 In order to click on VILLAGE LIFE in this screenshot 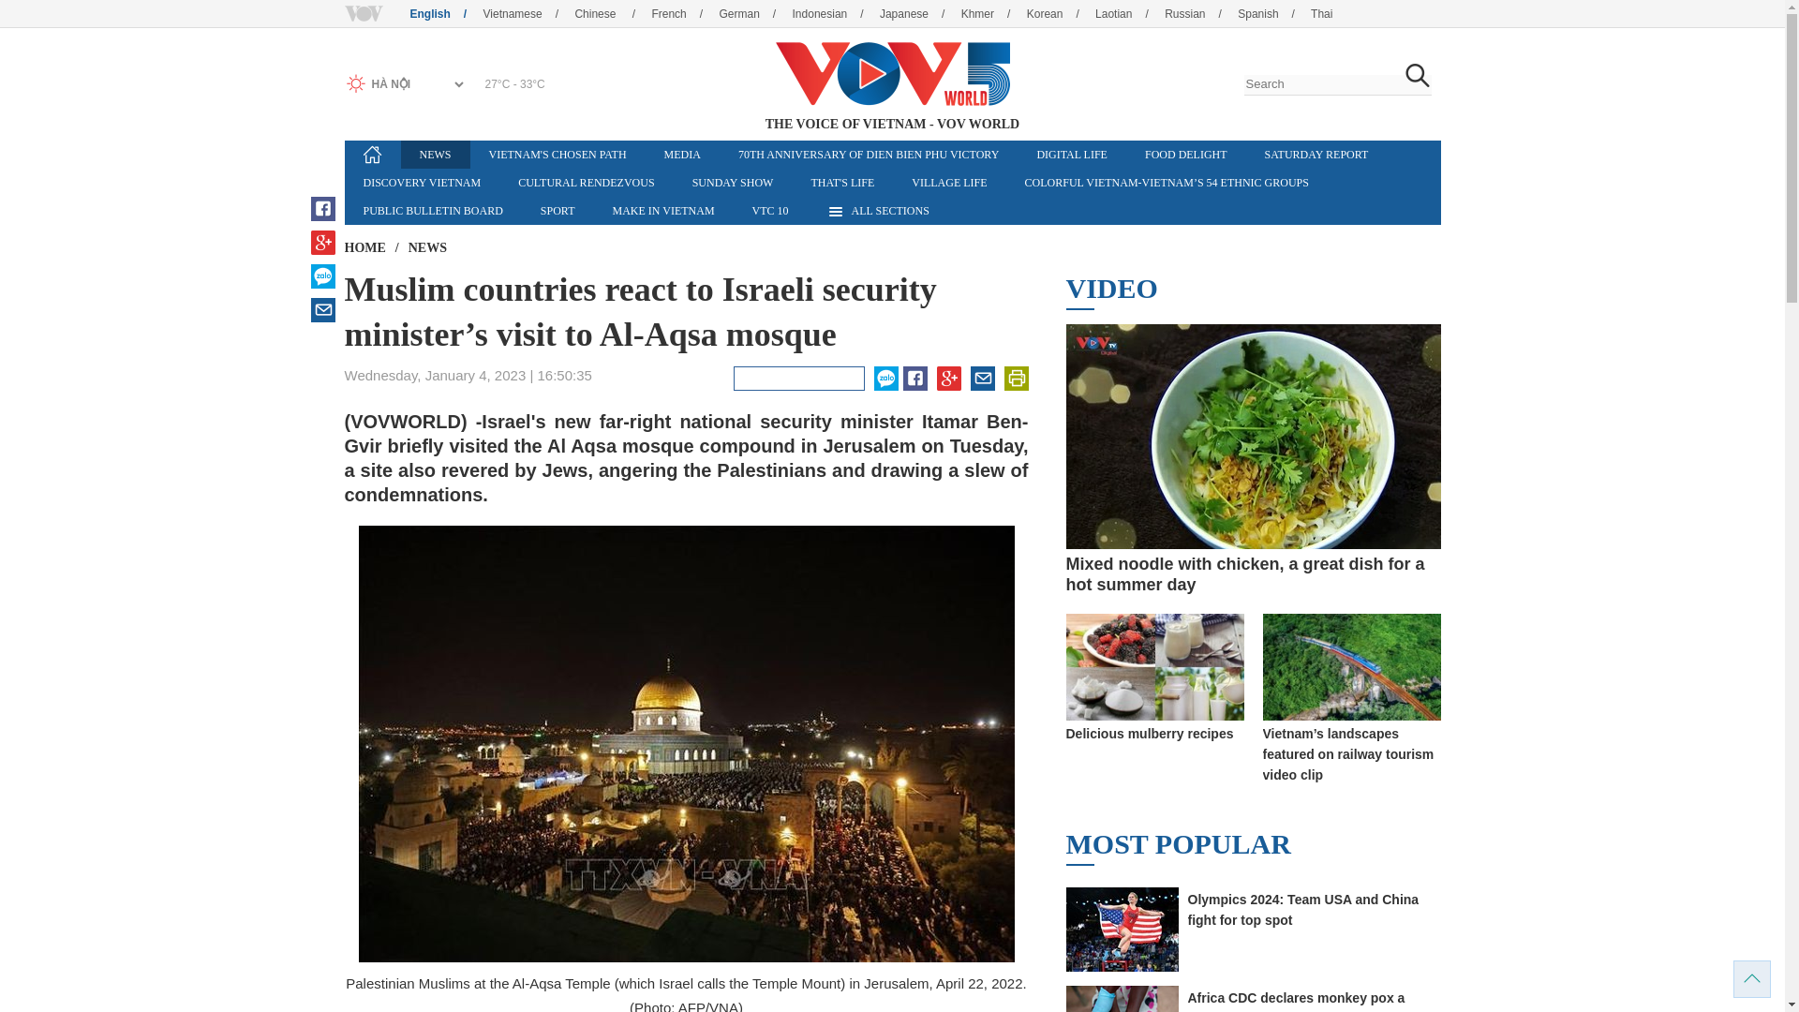, I will do `click(948, 182)`.